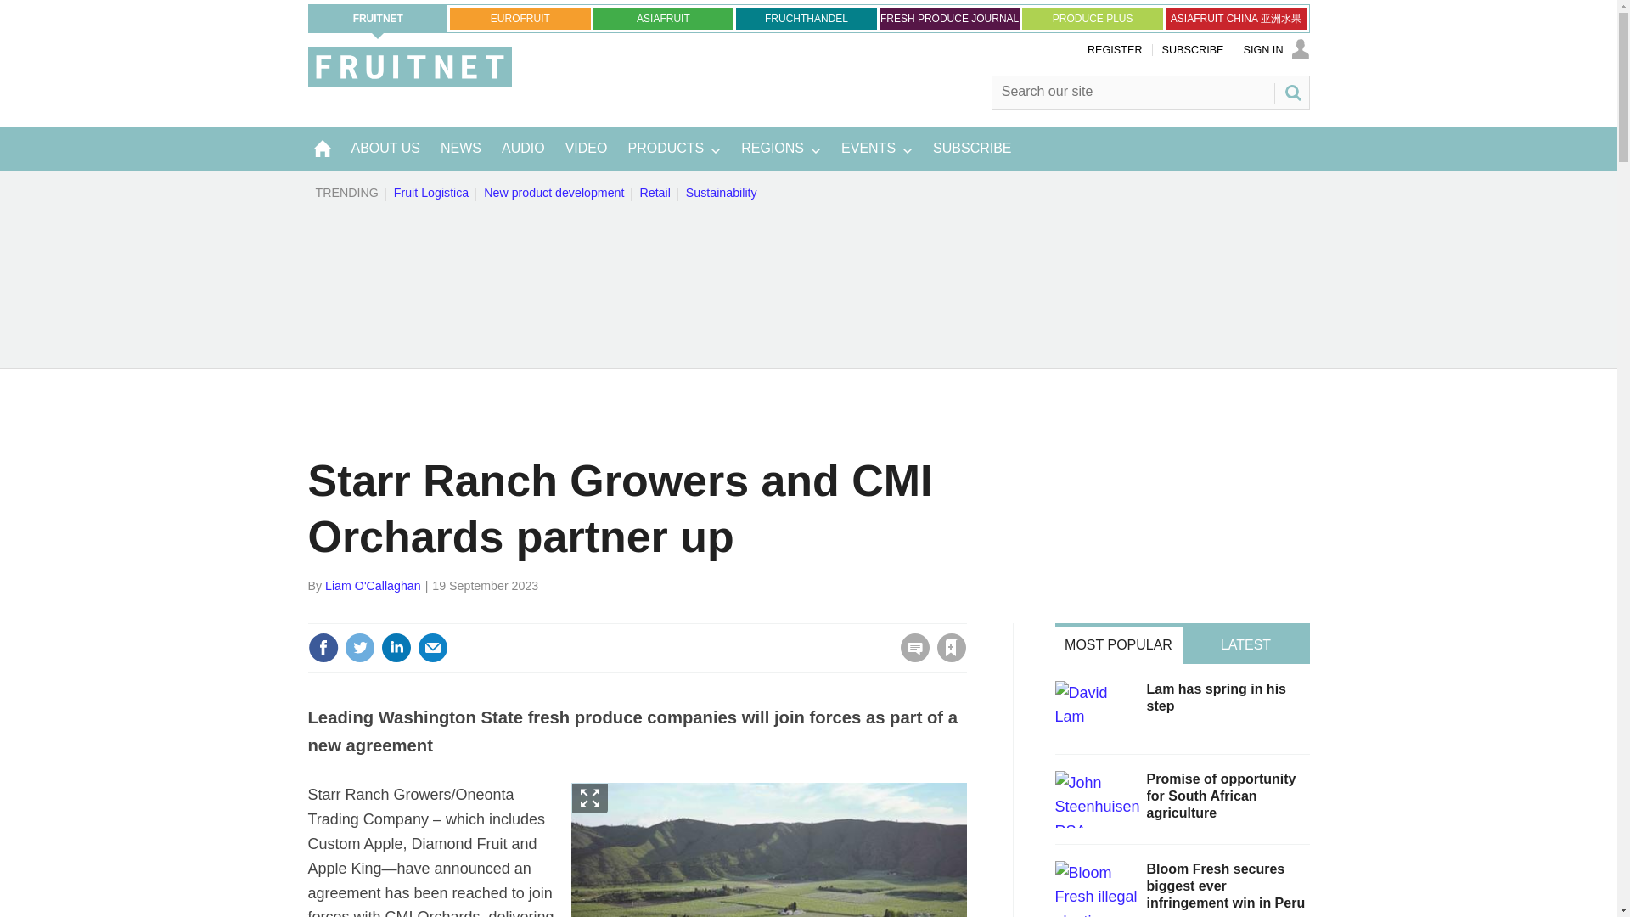 Image resolution: width=1630 pixels, height=917 pixels. Describe the element at coordinates (949, 18) in the screenshot. I see `FRESH PRODUCE JOURNAL` at that location.